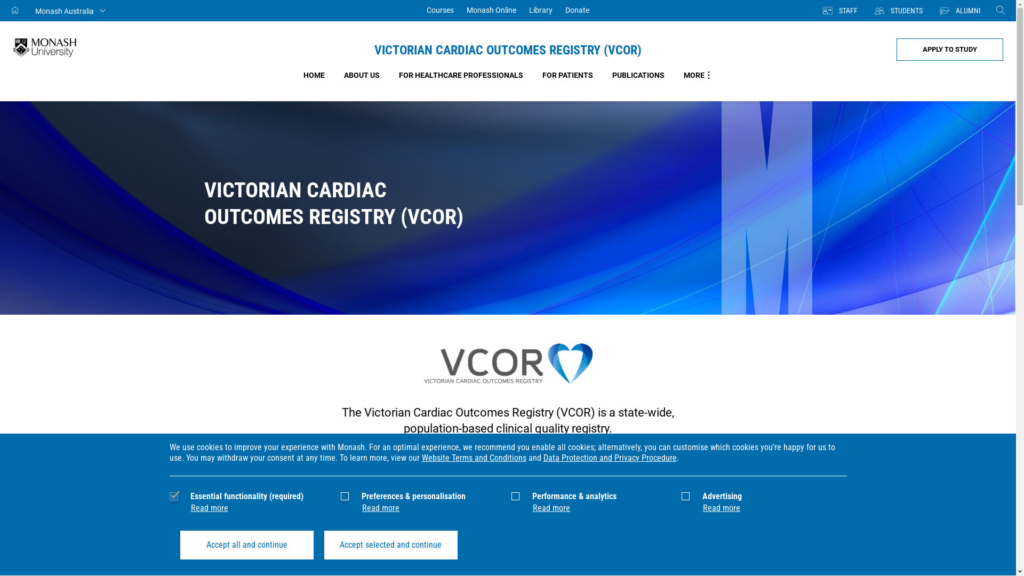 This screenshot has width=1024, height=576. I want to click on Monash Online, so click(491, 11).